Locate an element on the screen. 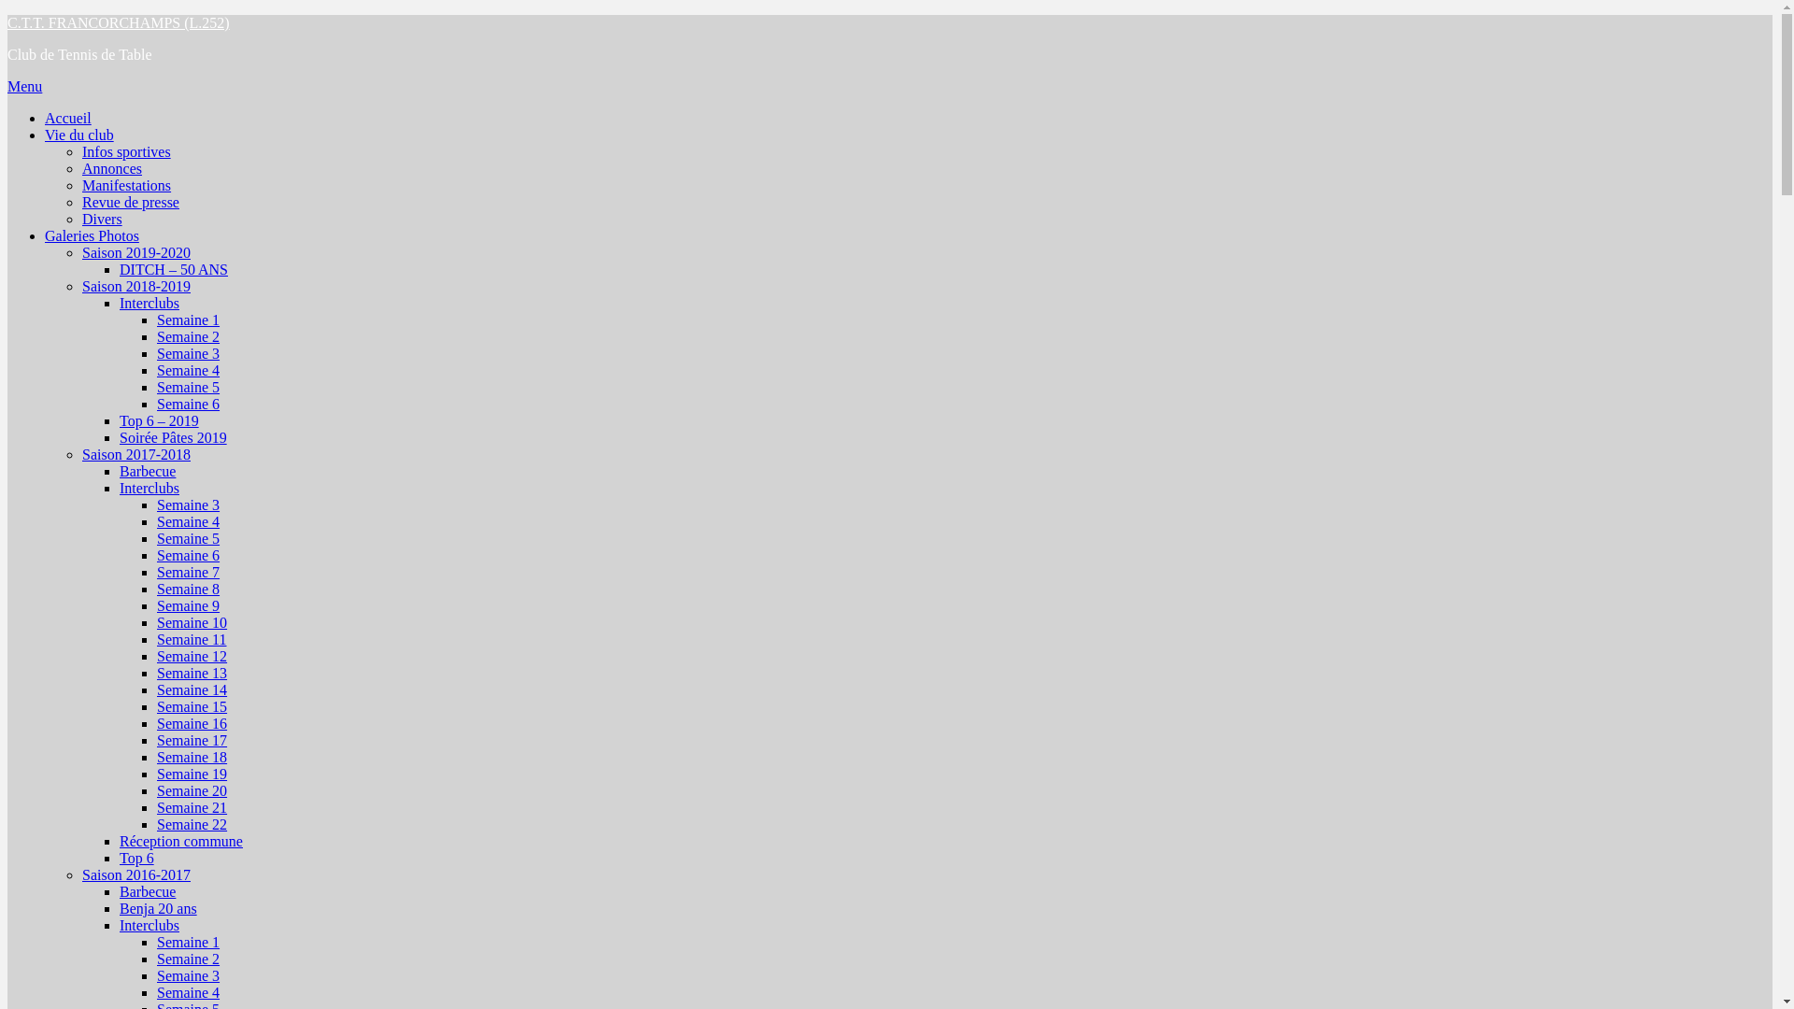 This screenshot has width=1794, height=1009. Annonces is located at coordinates (112, 168).